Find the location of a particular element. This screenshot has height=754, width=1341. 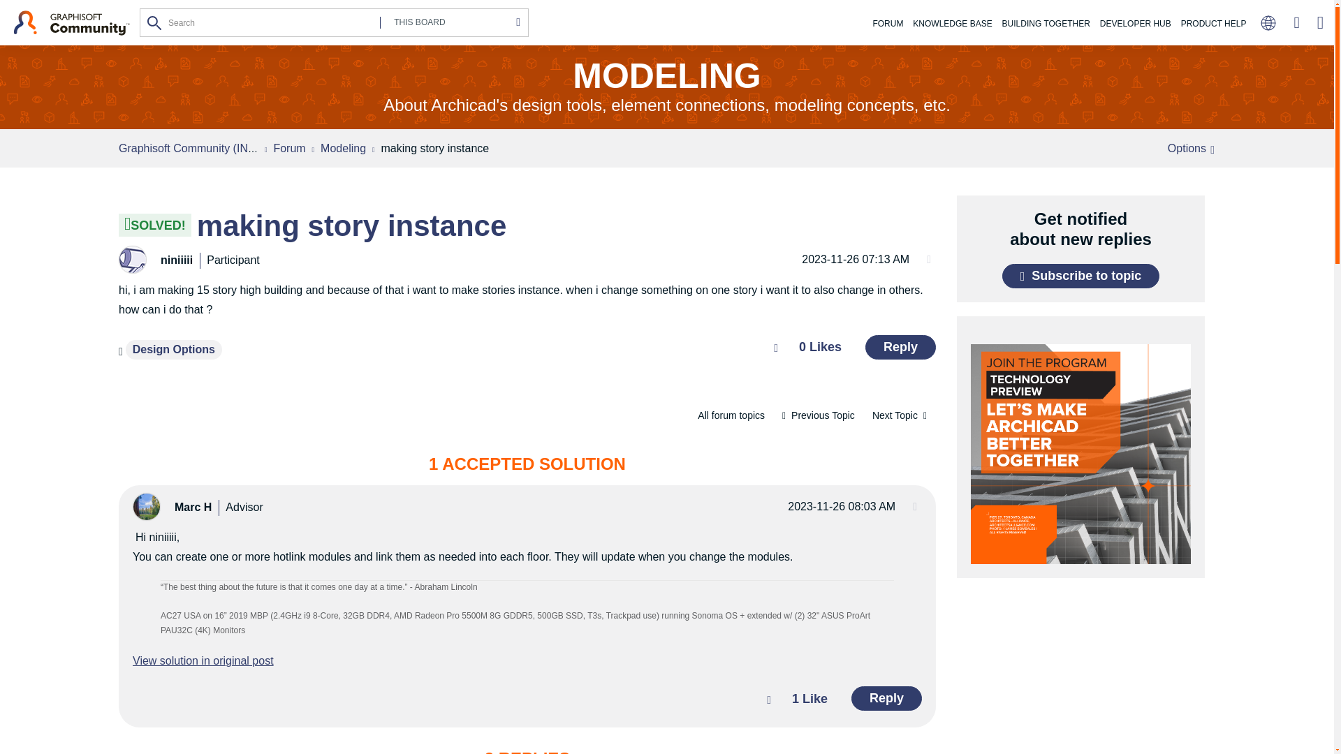

FORUM is located at coordinates (887, 24).